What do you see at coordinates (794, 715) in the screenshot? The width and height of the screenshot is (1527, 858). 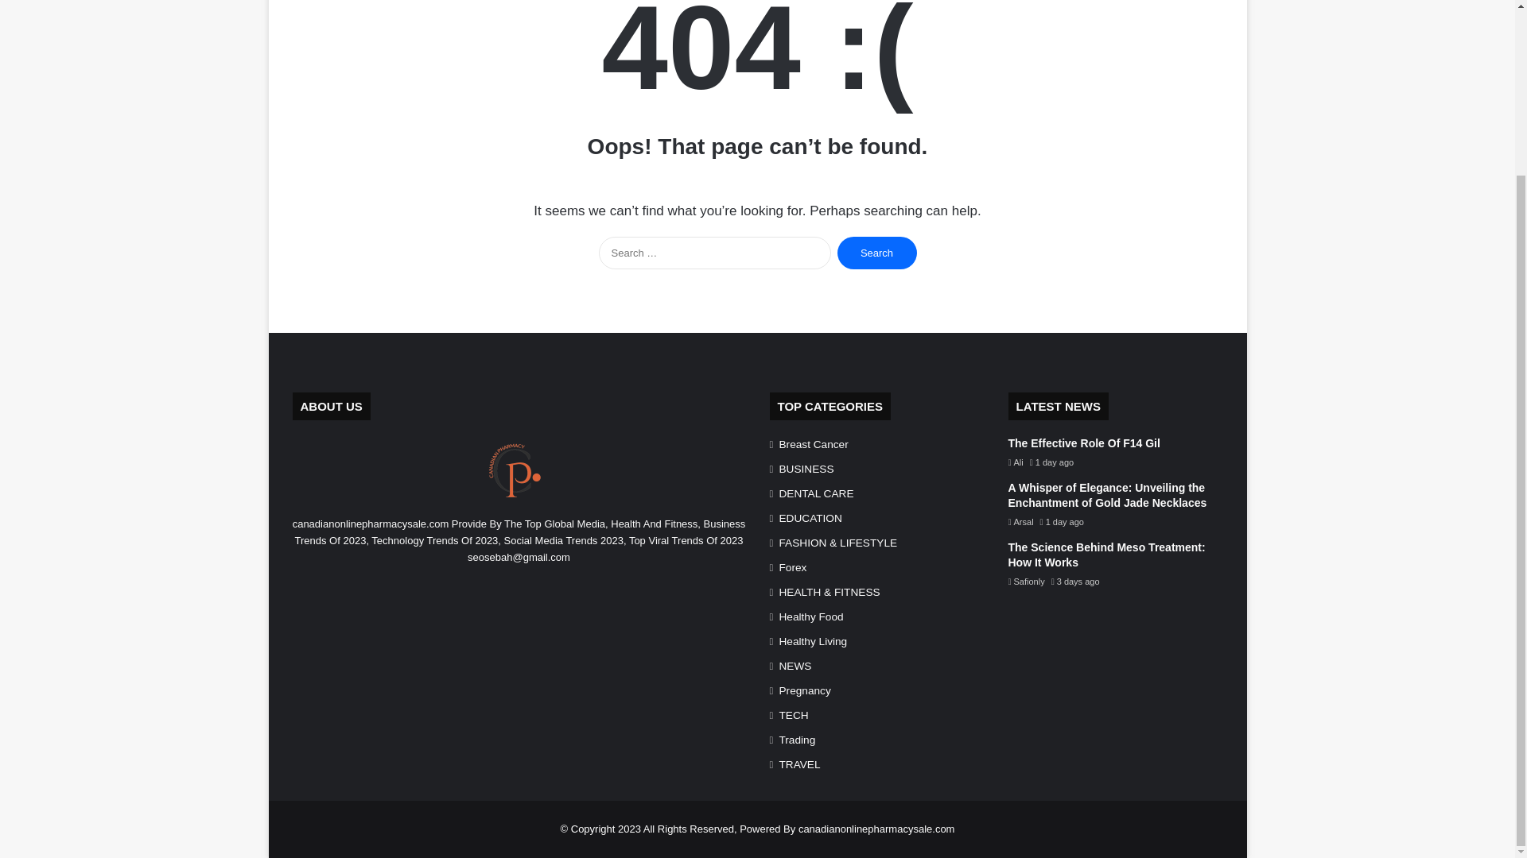 I see `TECH` at bounding box center [794, 715].